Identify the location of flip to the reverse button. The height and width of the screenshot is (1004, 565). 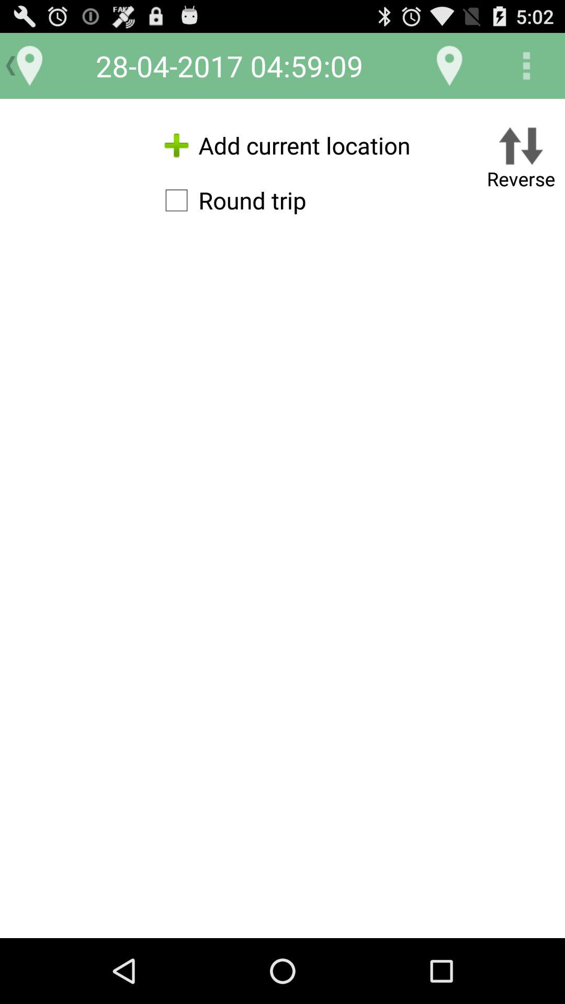
(521, 160).